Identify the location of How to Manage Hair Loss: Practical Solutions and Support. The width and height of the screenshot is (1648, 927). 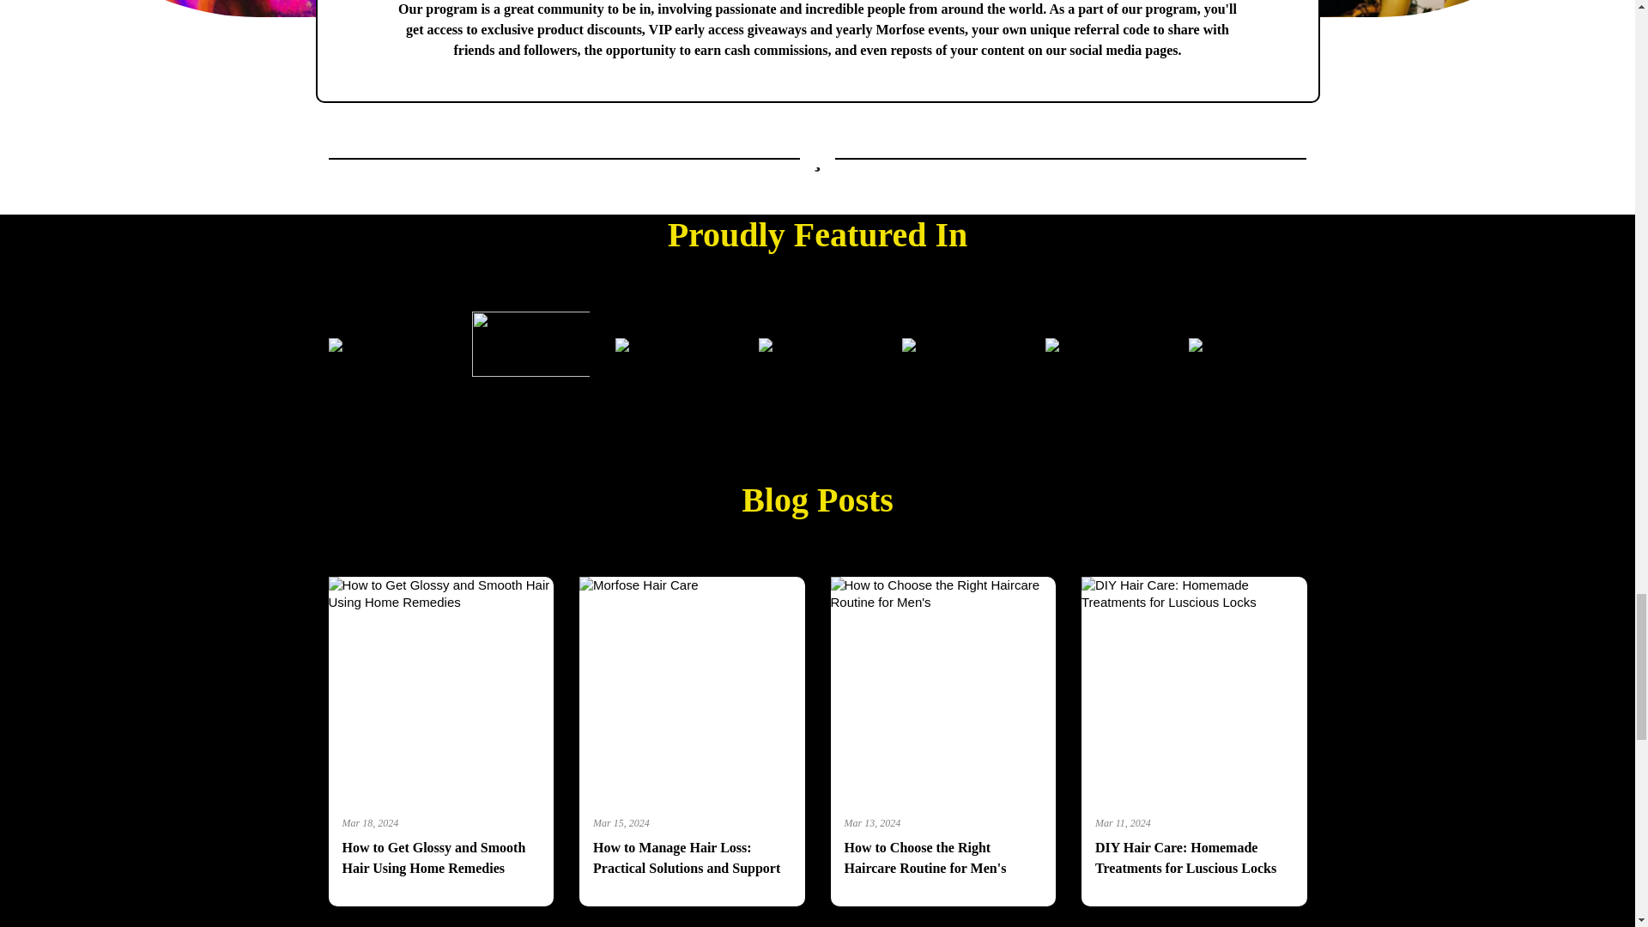
(692, 858).